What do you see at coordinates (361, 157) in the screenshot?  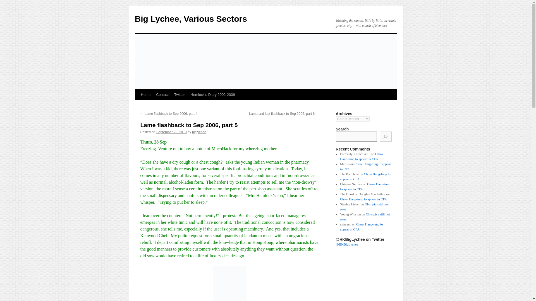 I see `Chow Hang-tung to appear in CFA` at bounding box center [361, 157].